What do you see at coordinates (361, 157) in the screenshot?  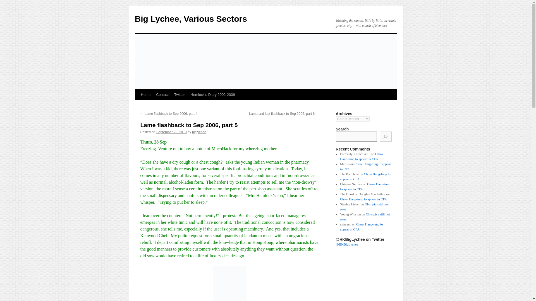 I see `Chow Hang-tung to appear in CFA` at bounding box center [361, 157].